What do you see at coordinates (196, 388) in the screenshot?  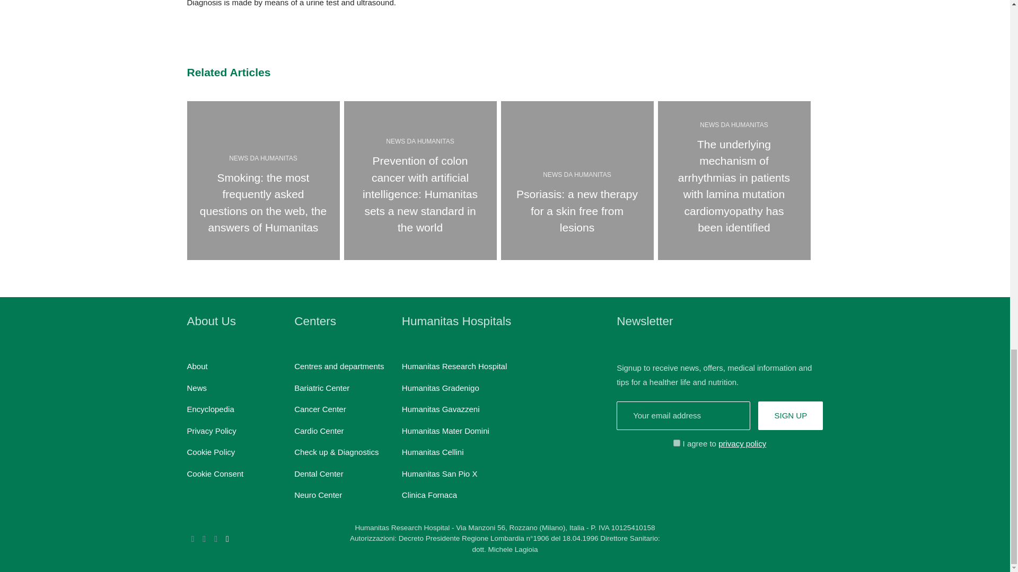 I see `News` at bounding box center [196, 388].